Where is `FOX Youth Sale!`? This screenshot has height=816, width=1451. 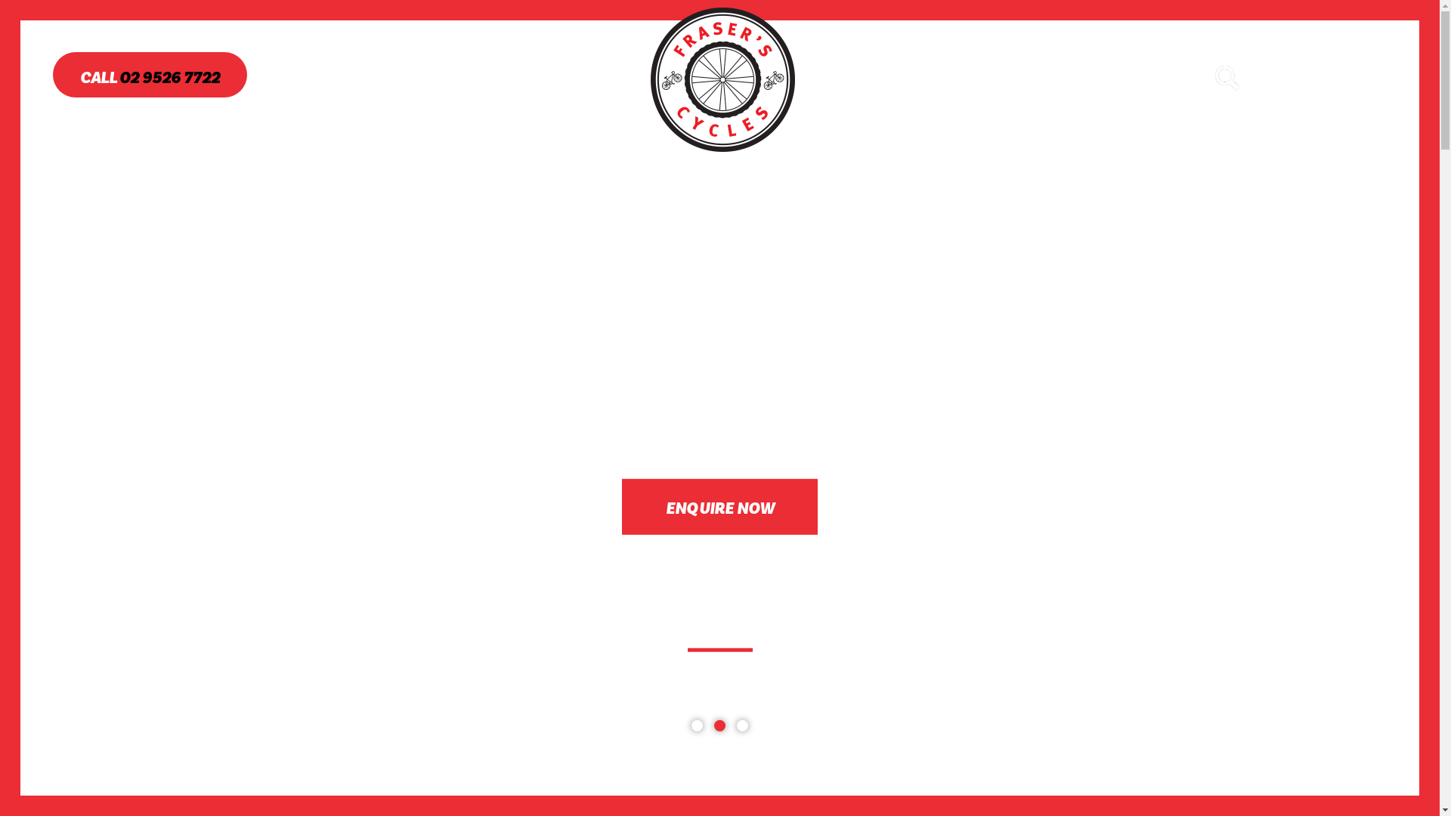 FOX Youth Sale! is located at coordinates (742, 725).